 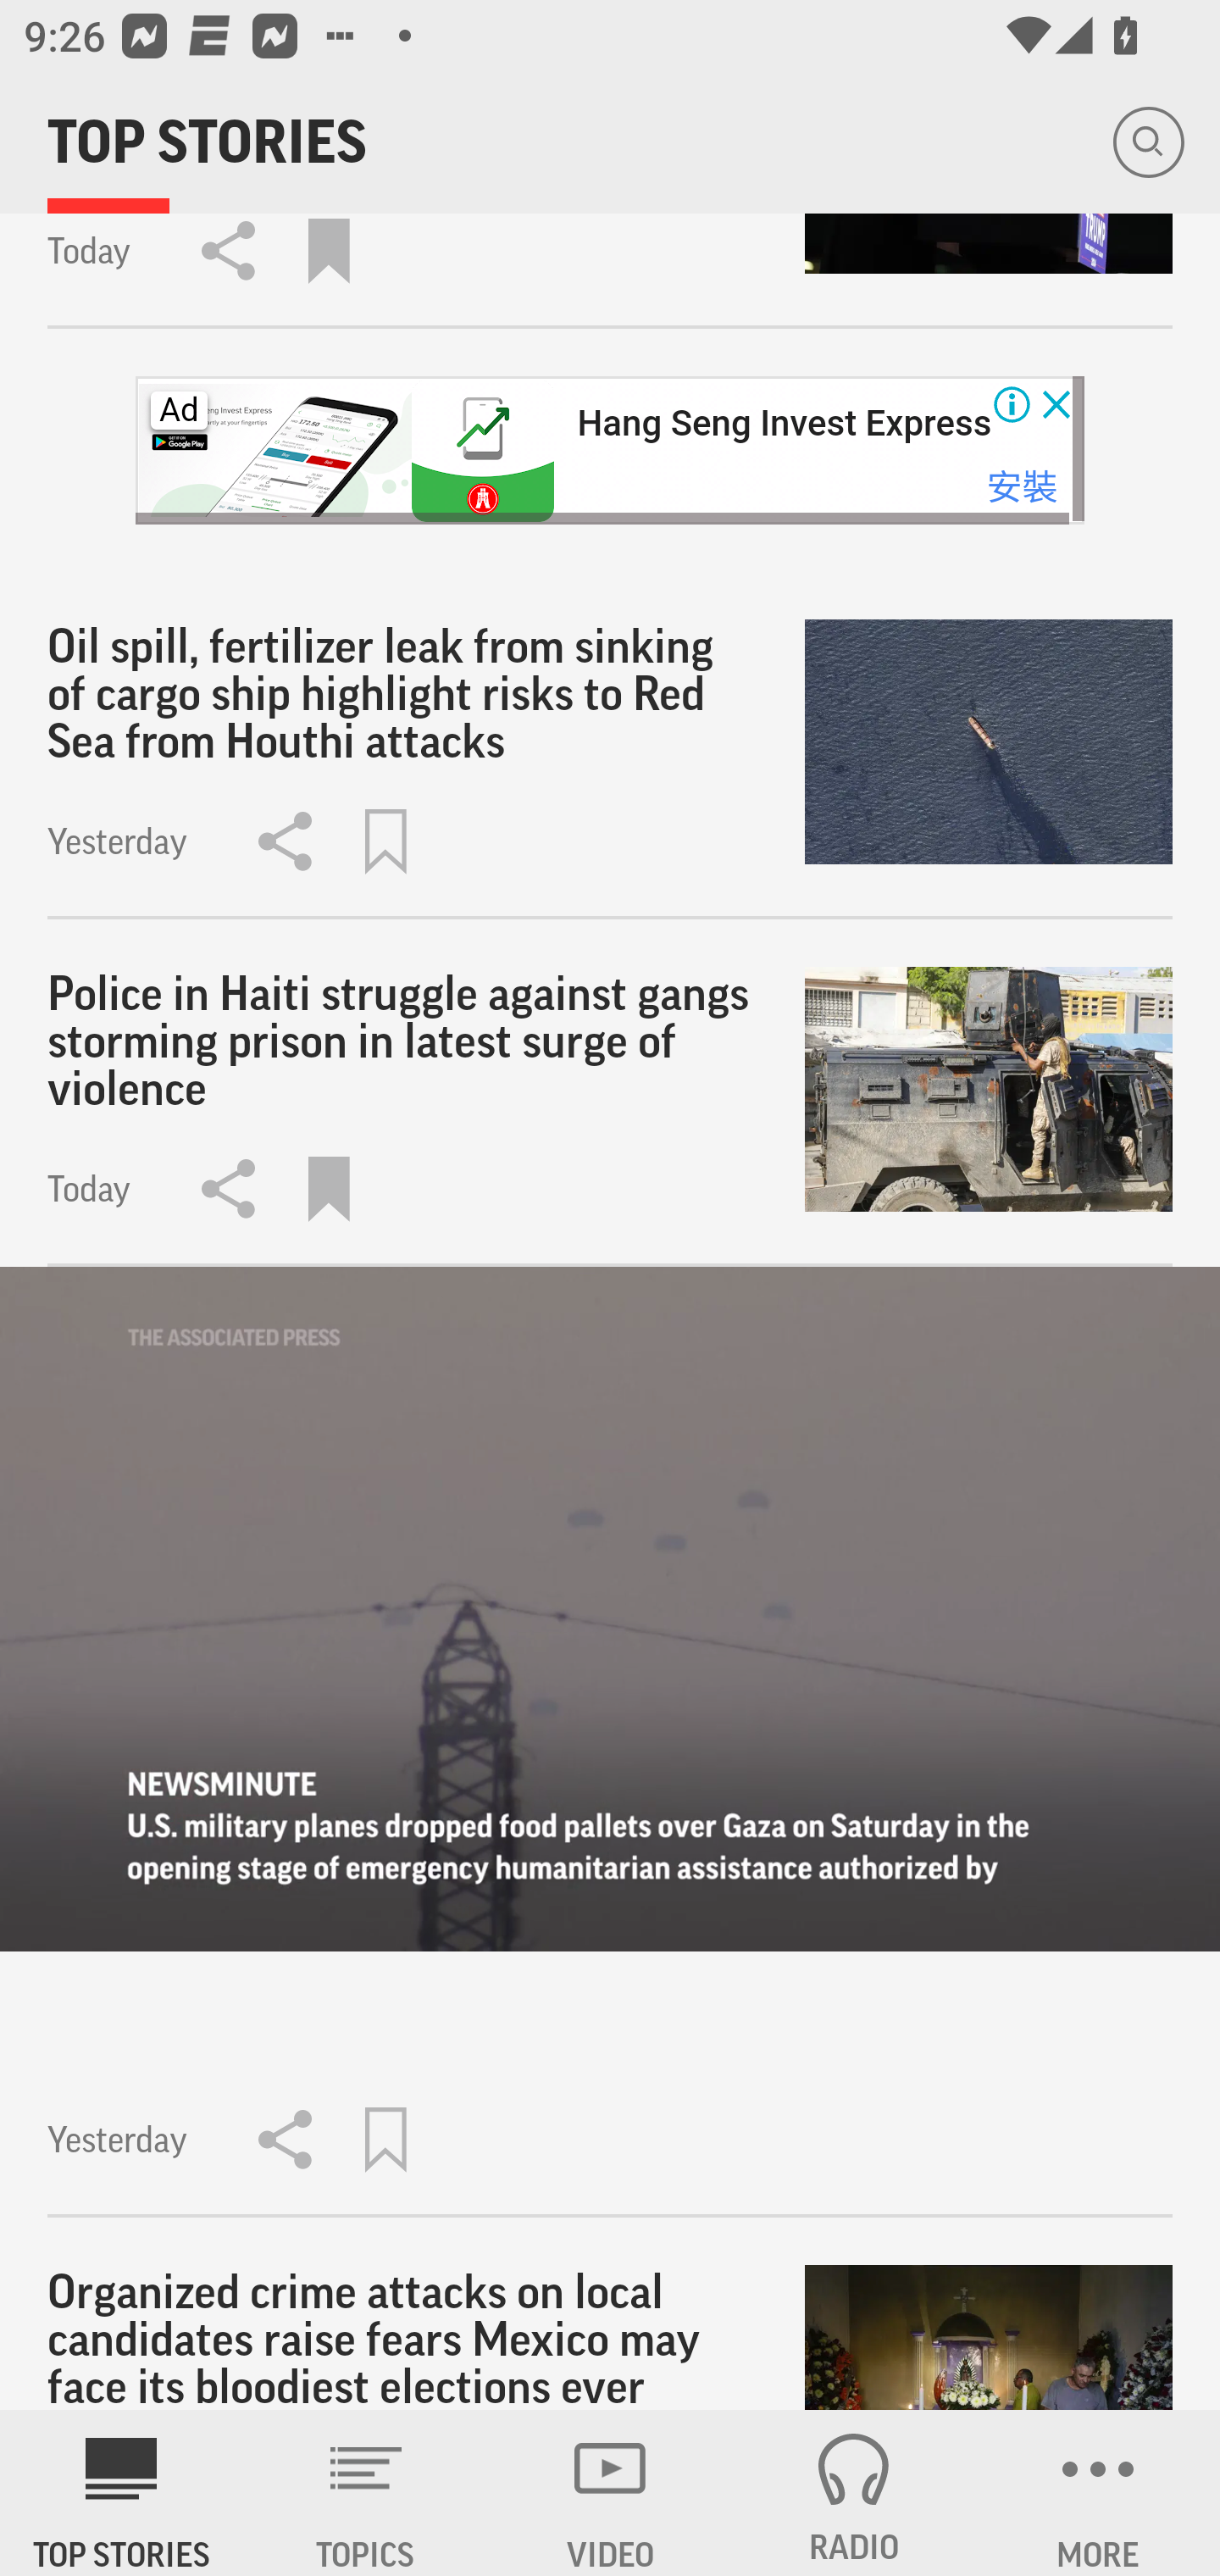 What do you see at coordinates (610, 1610) in the screenshot?
I see `toggle controls` at bounding box center [610, 1610].